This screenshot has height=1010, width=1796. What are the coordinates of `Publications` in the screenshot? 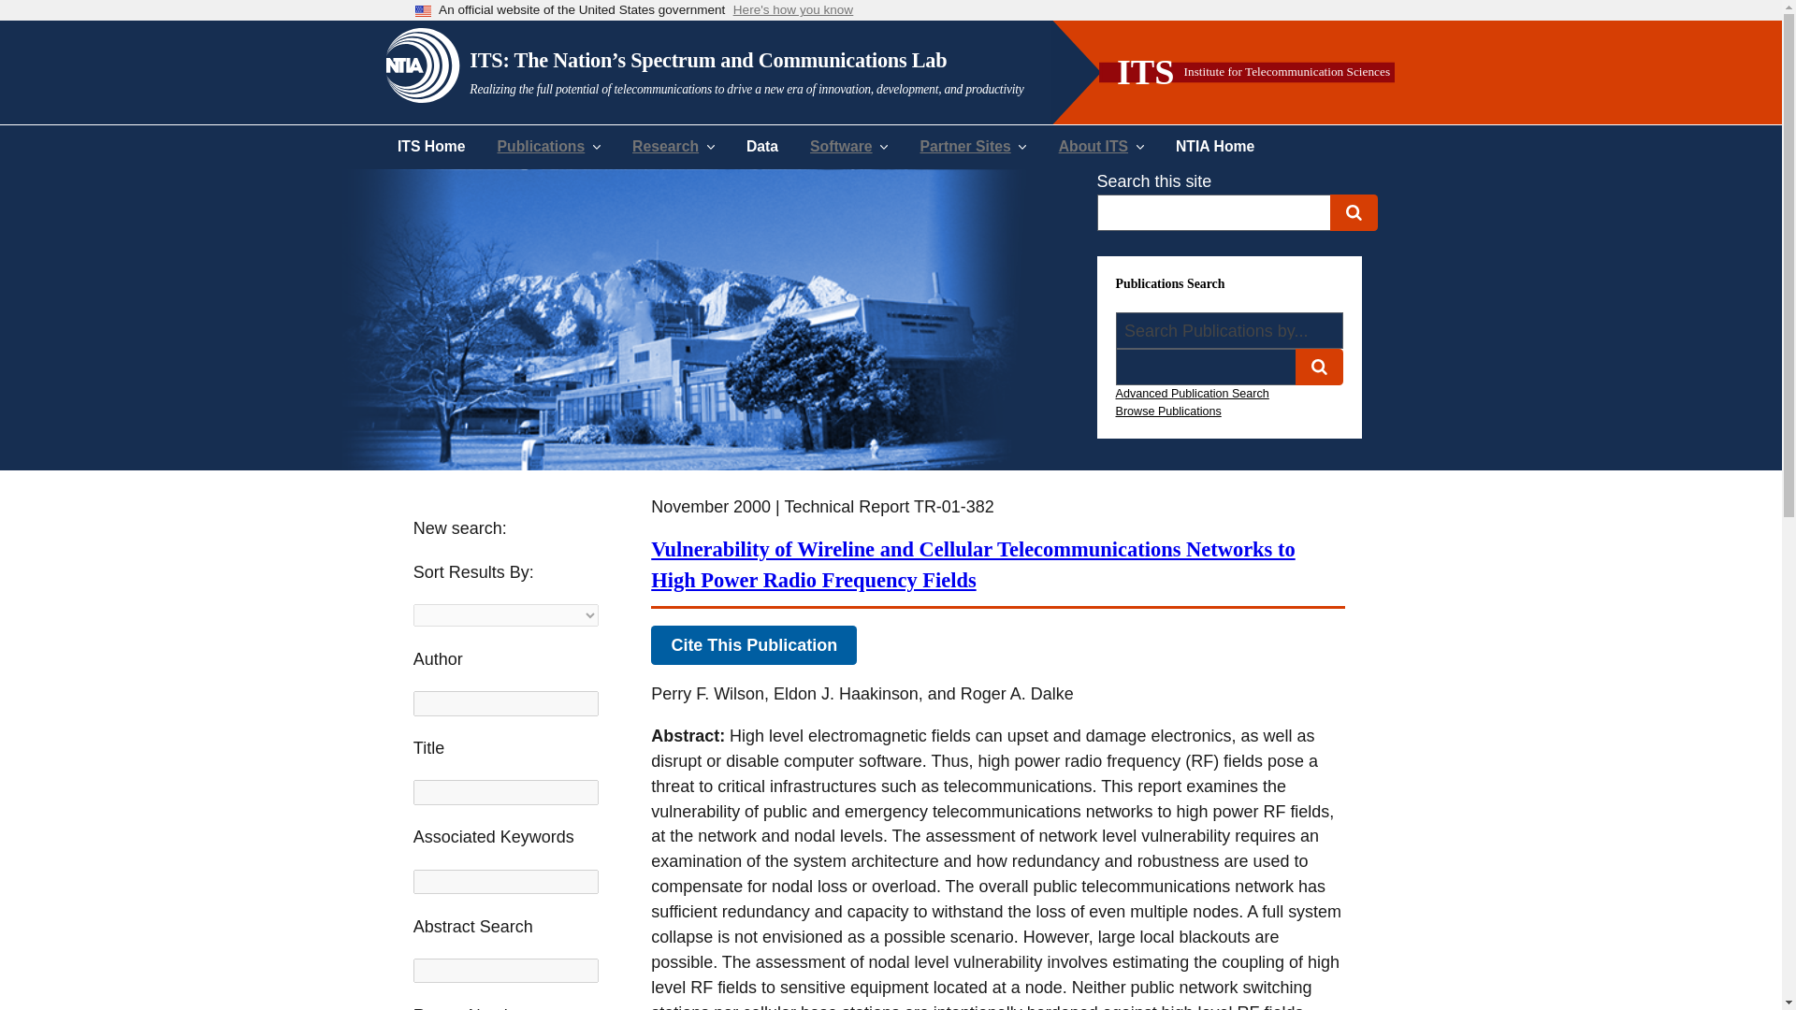 It's located at (549, 146).